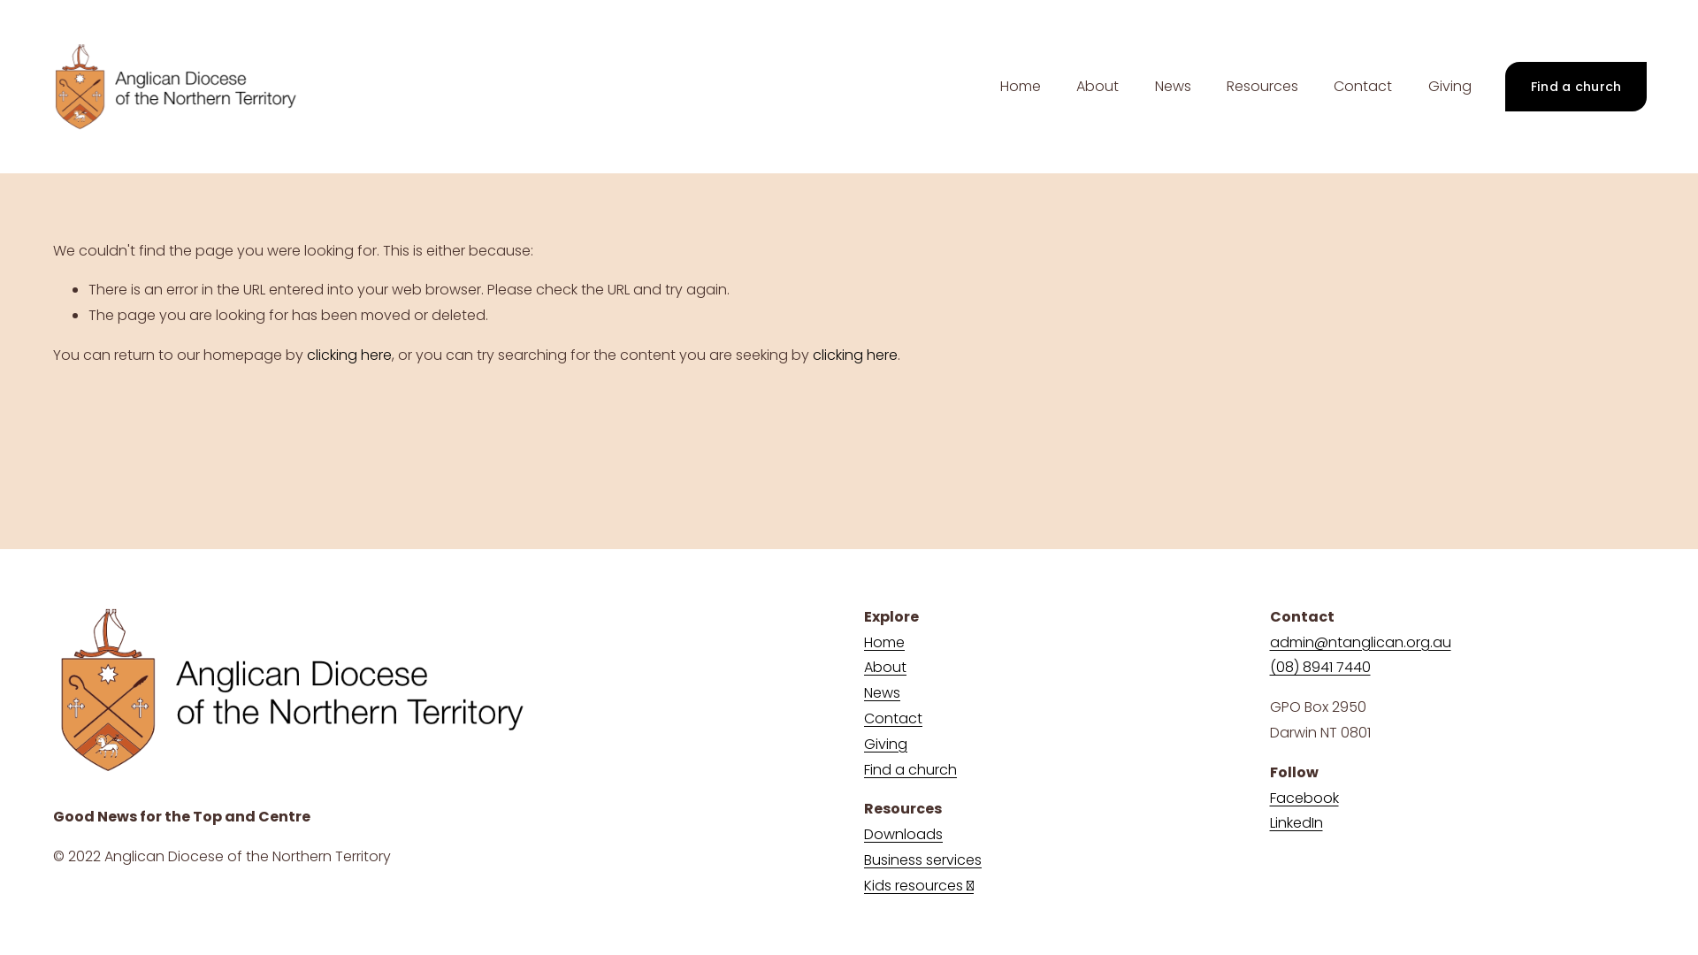 This screenshot has width=1698, height=955. What do you see at coordinates (855, 355) in the screenshot?
I see `clicking here` at bounding box center [855, 355].